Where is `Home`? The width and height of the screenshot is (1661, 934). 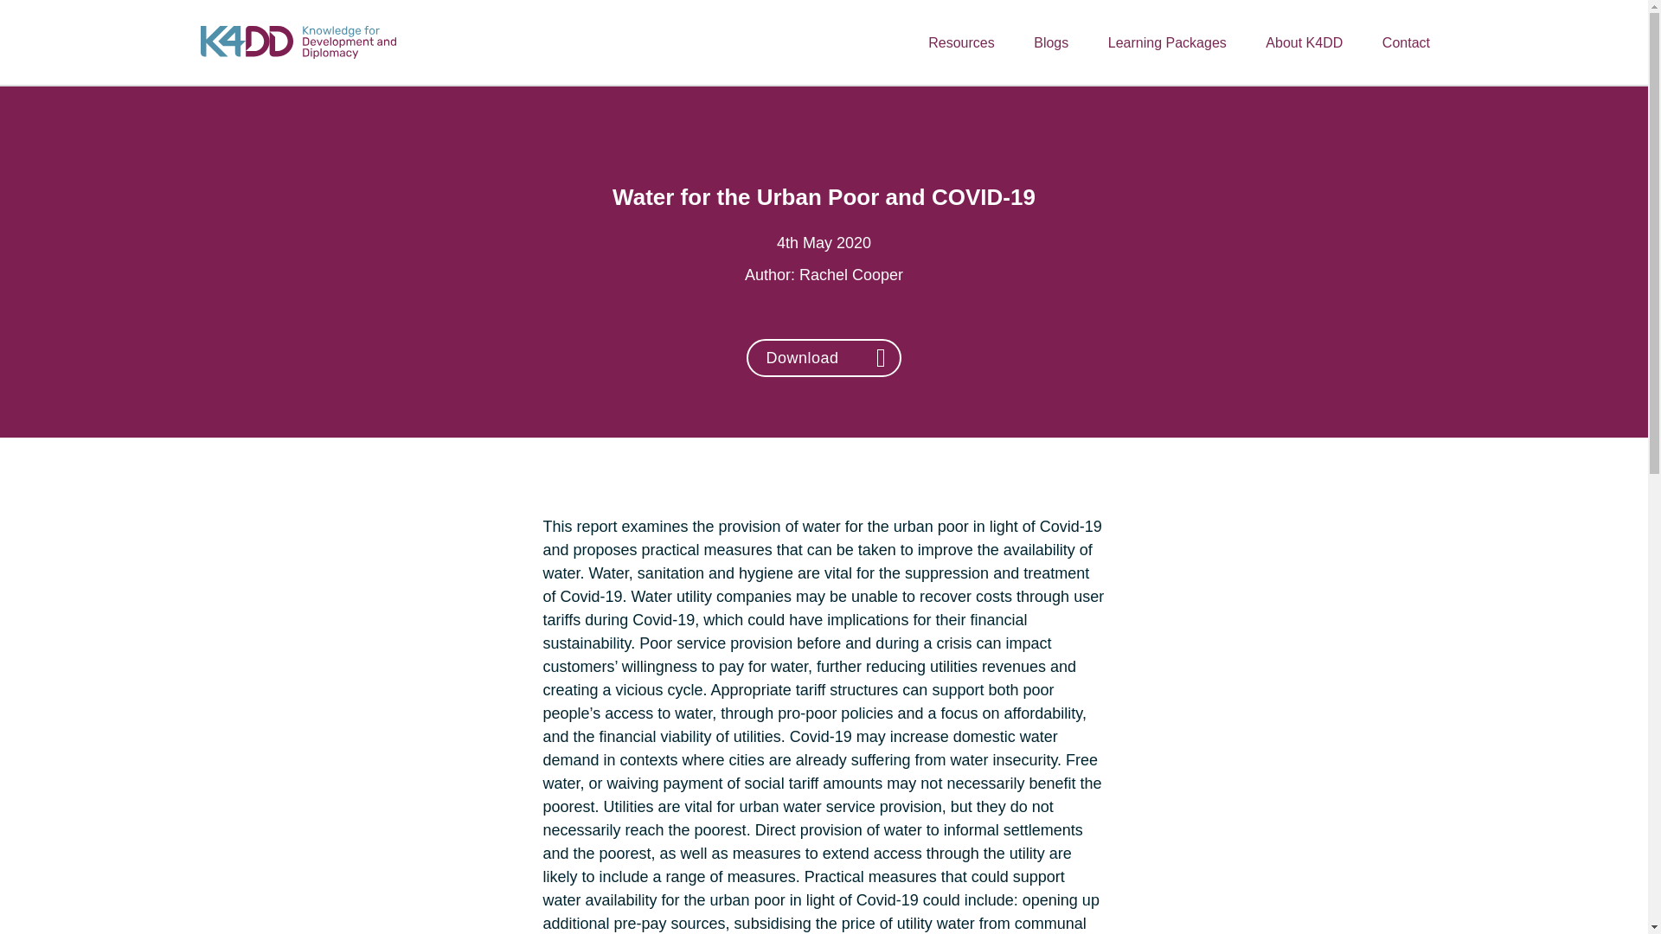
Home is located at coordinates (298, 42).